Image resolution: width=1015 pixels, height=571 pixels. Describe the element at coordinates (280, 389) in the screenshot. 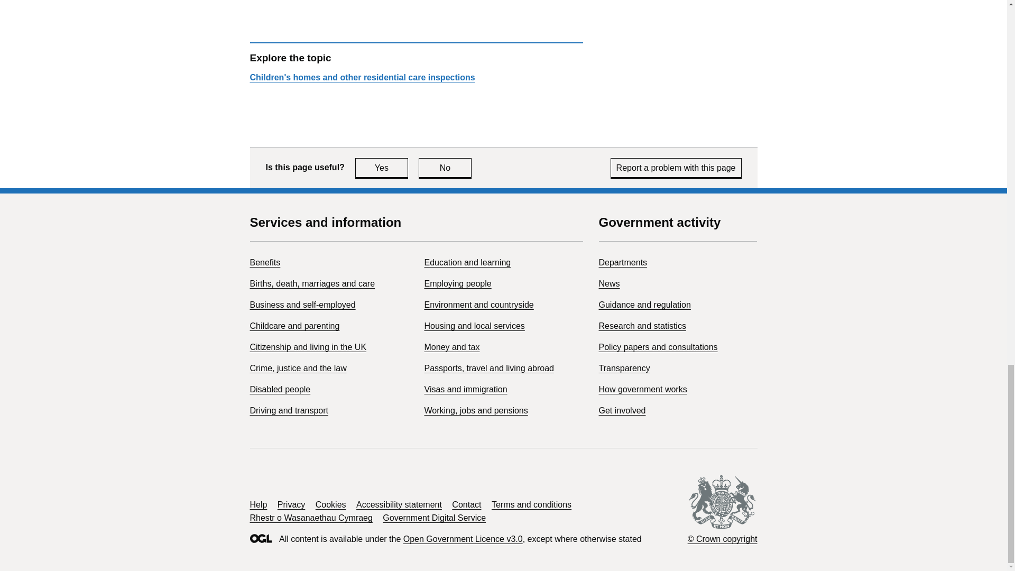

I see `Disabled people` at that location.